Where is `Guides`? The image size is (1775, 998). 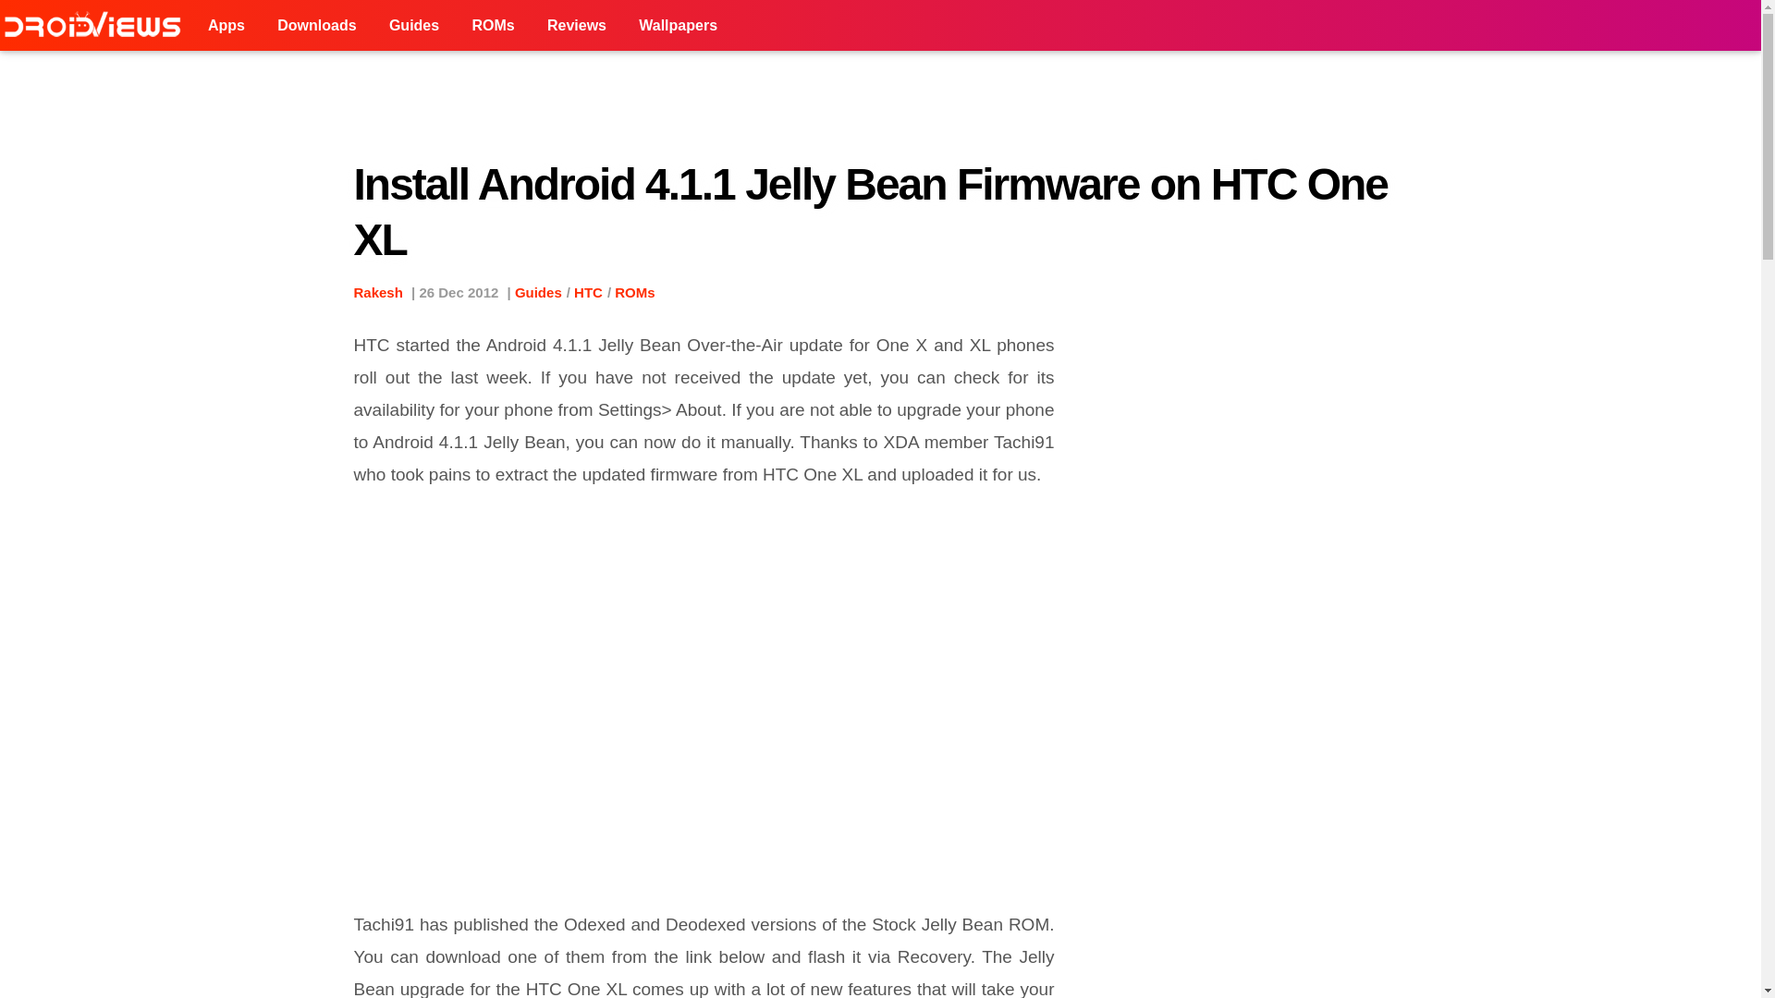 Guides is located at coordinates (413, 26).